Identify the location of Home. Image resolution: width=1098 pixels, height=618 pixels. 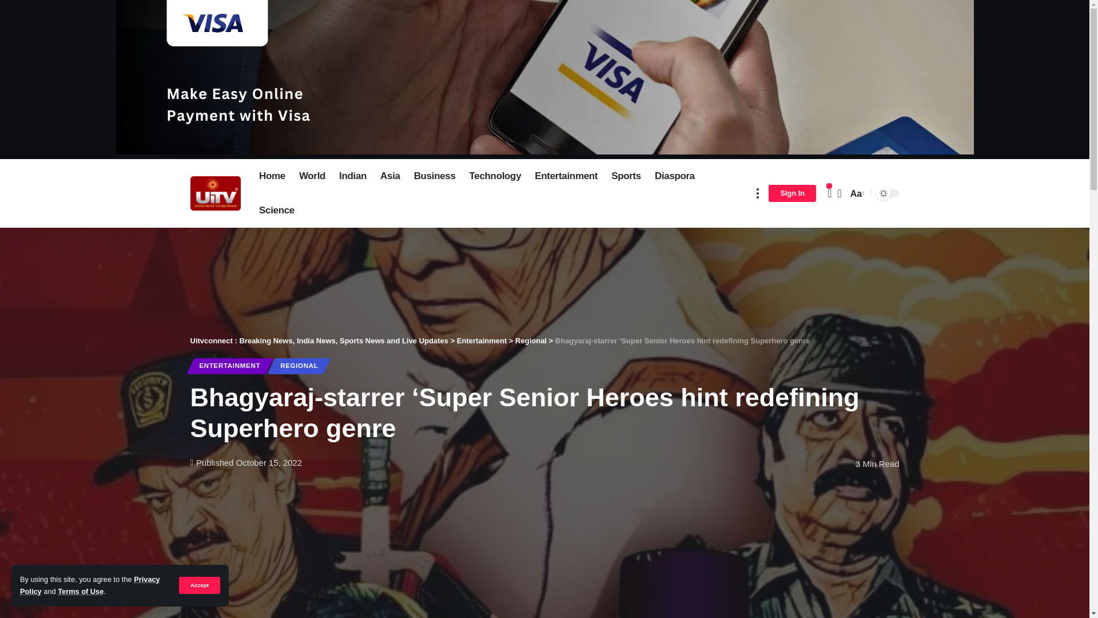
(272, 176).